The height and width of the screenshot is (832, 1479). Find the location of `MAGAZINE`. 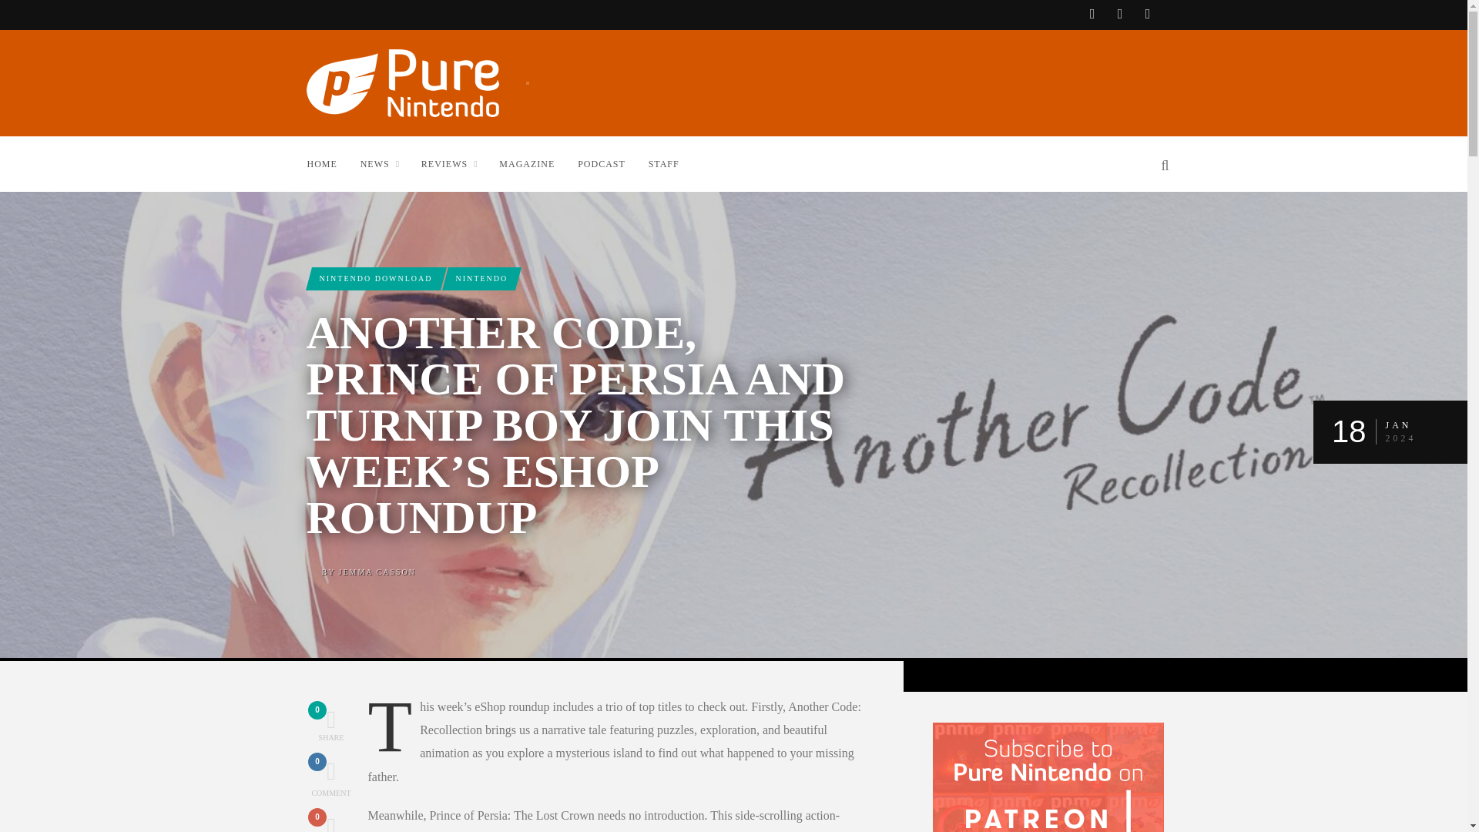

MAGAZINE is located at coordinates (538, 163).